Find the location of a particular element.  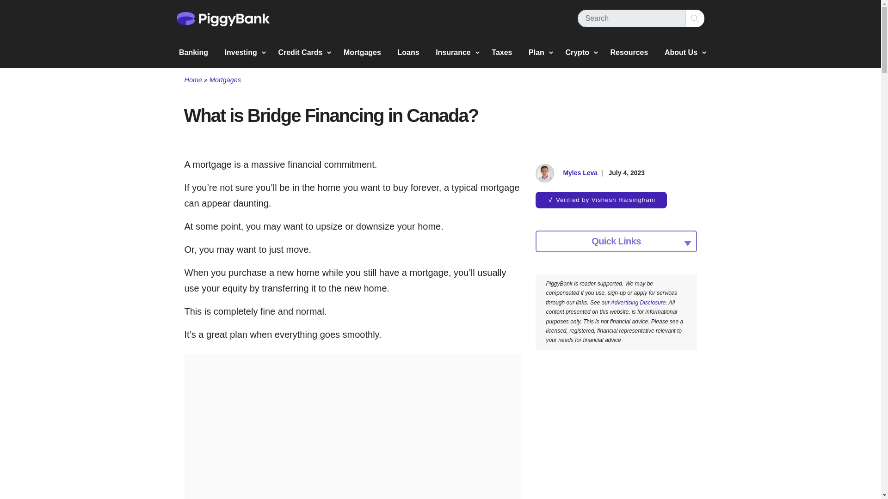

Posts by Myles Leva is located at coordinates (580, 173).